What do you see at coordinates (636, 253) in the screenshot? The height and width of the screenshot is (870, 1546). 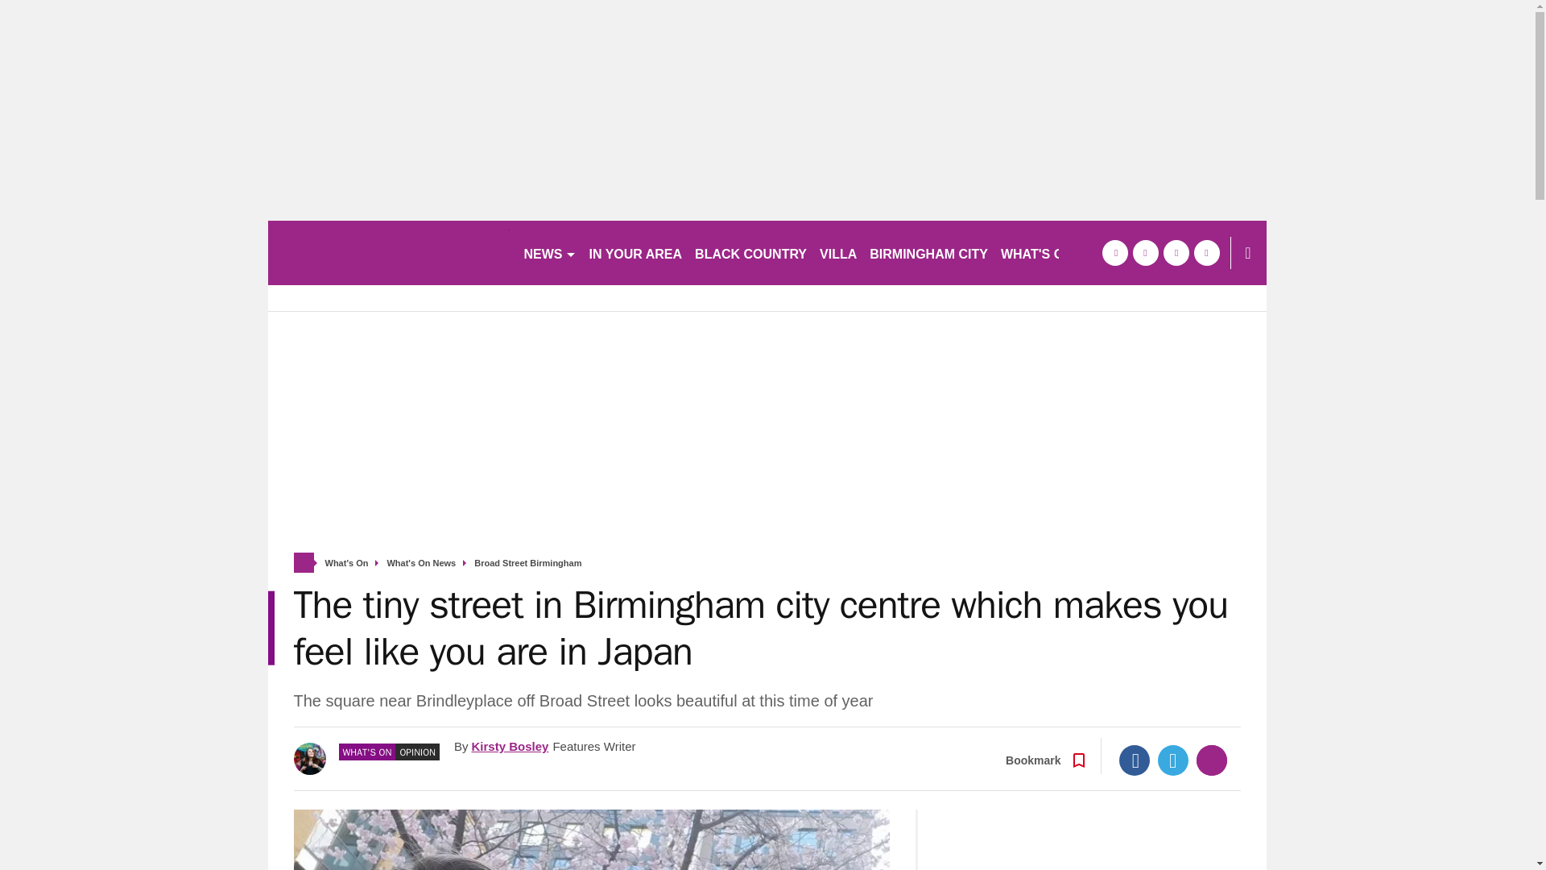 I see `IN YOUR AREA` at bounding box center [636, 253].